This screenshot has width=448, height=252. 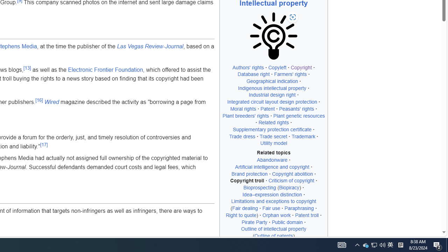 What do you see at coordinates (299, 115) in the screenshot?
I see `Plant genetic resources` at bounding box center [299, 115].